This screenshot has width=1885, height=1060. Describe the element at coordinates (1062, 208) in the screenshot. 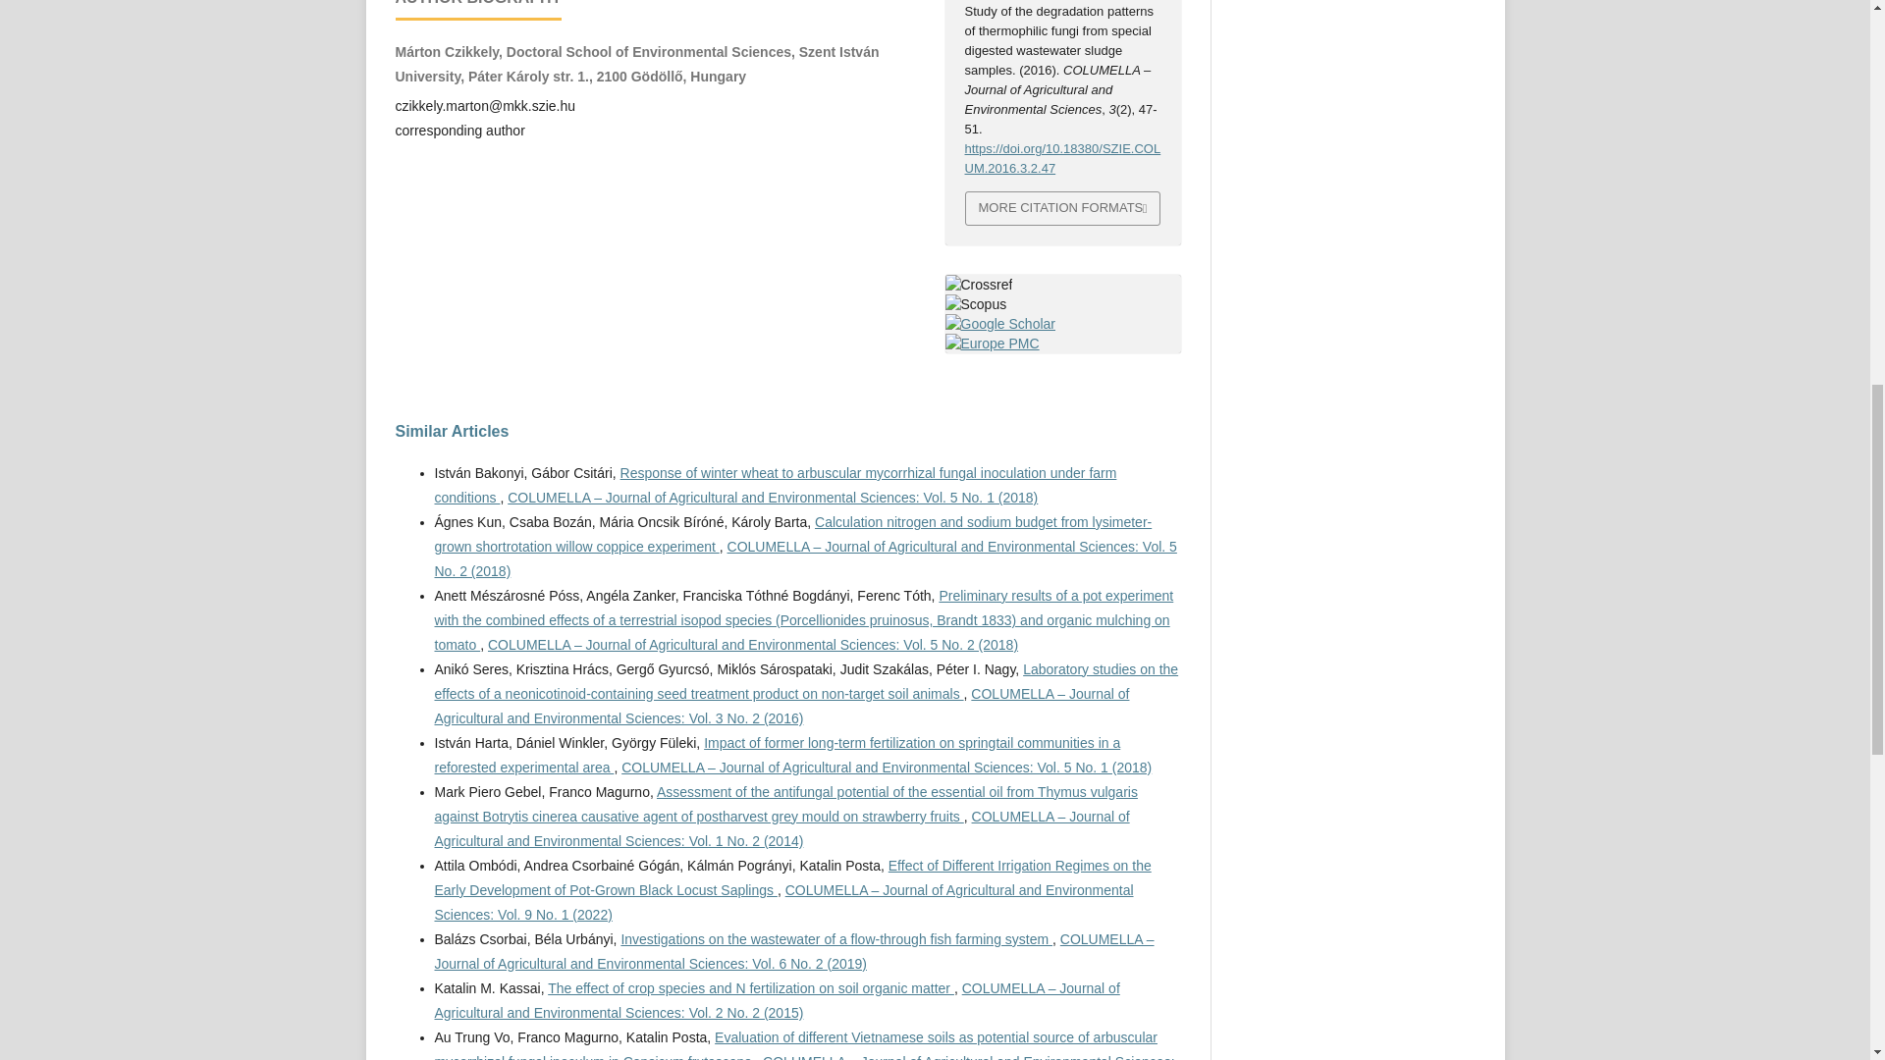

I see `MORE CITATION FORMATS` at that location.